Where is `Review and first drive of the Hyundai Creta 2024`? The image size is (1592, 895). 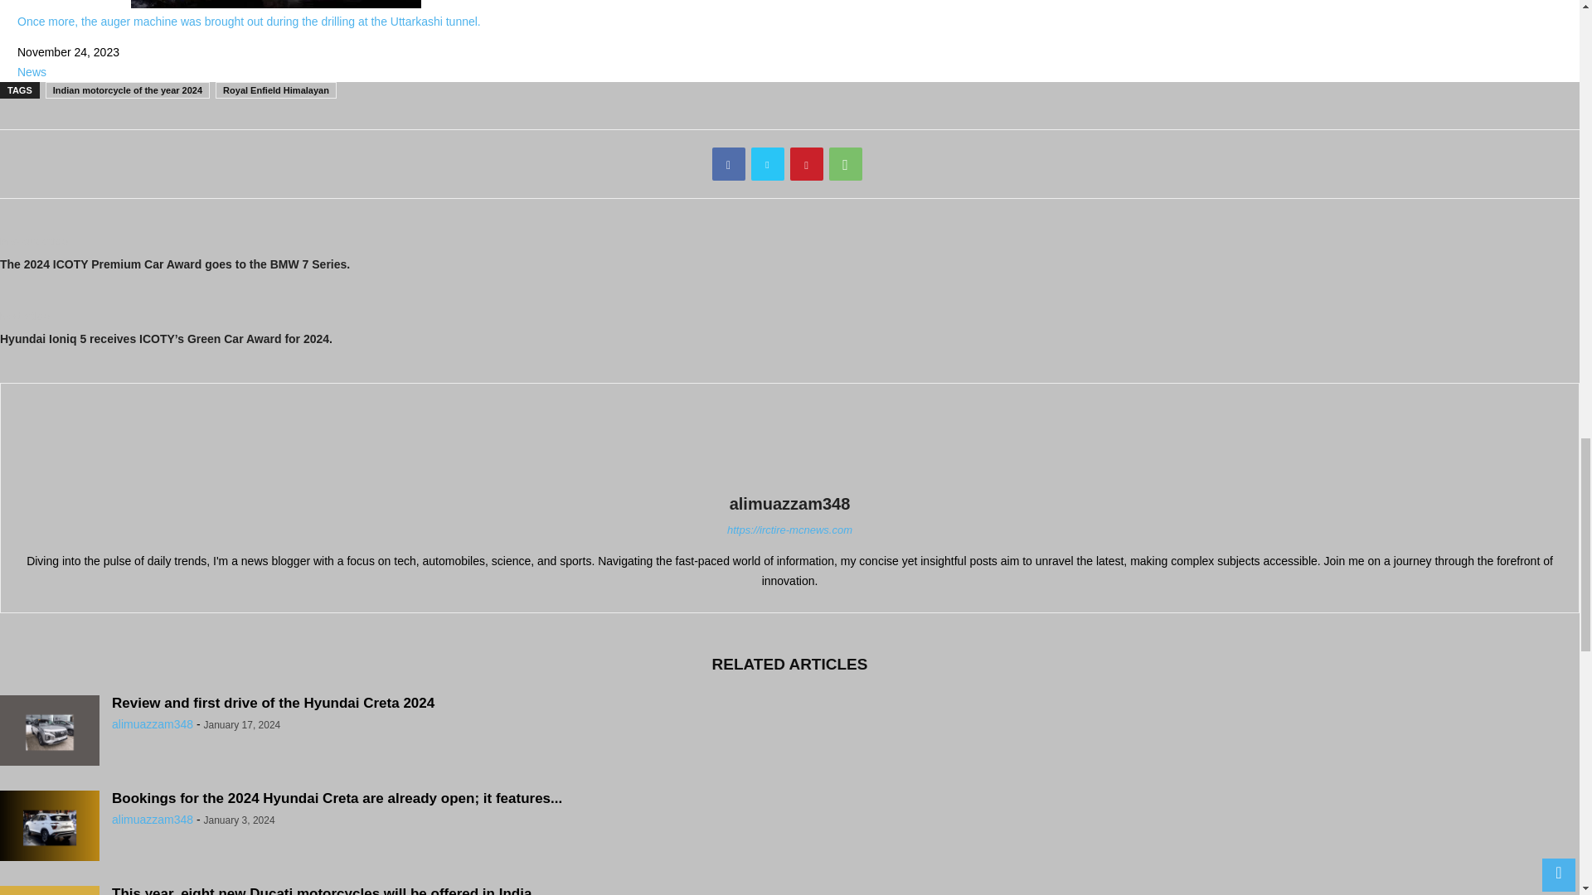 Review and first drive of the Hyundai Creta 2024 is located at coordinates (273, 703).